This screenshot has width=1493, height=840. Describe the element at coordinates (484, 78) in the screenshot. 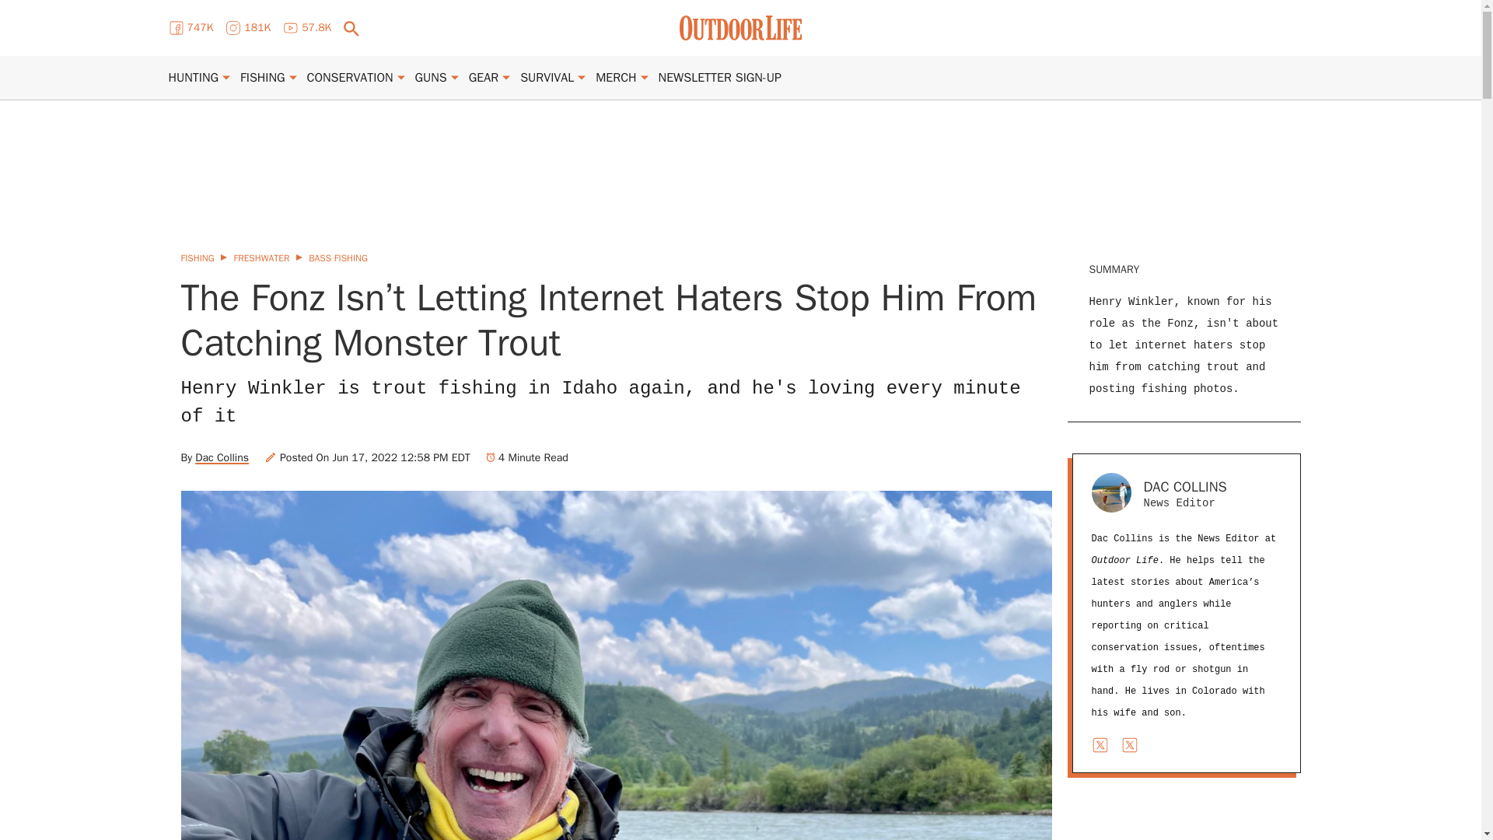

I see `Gear` at that location.